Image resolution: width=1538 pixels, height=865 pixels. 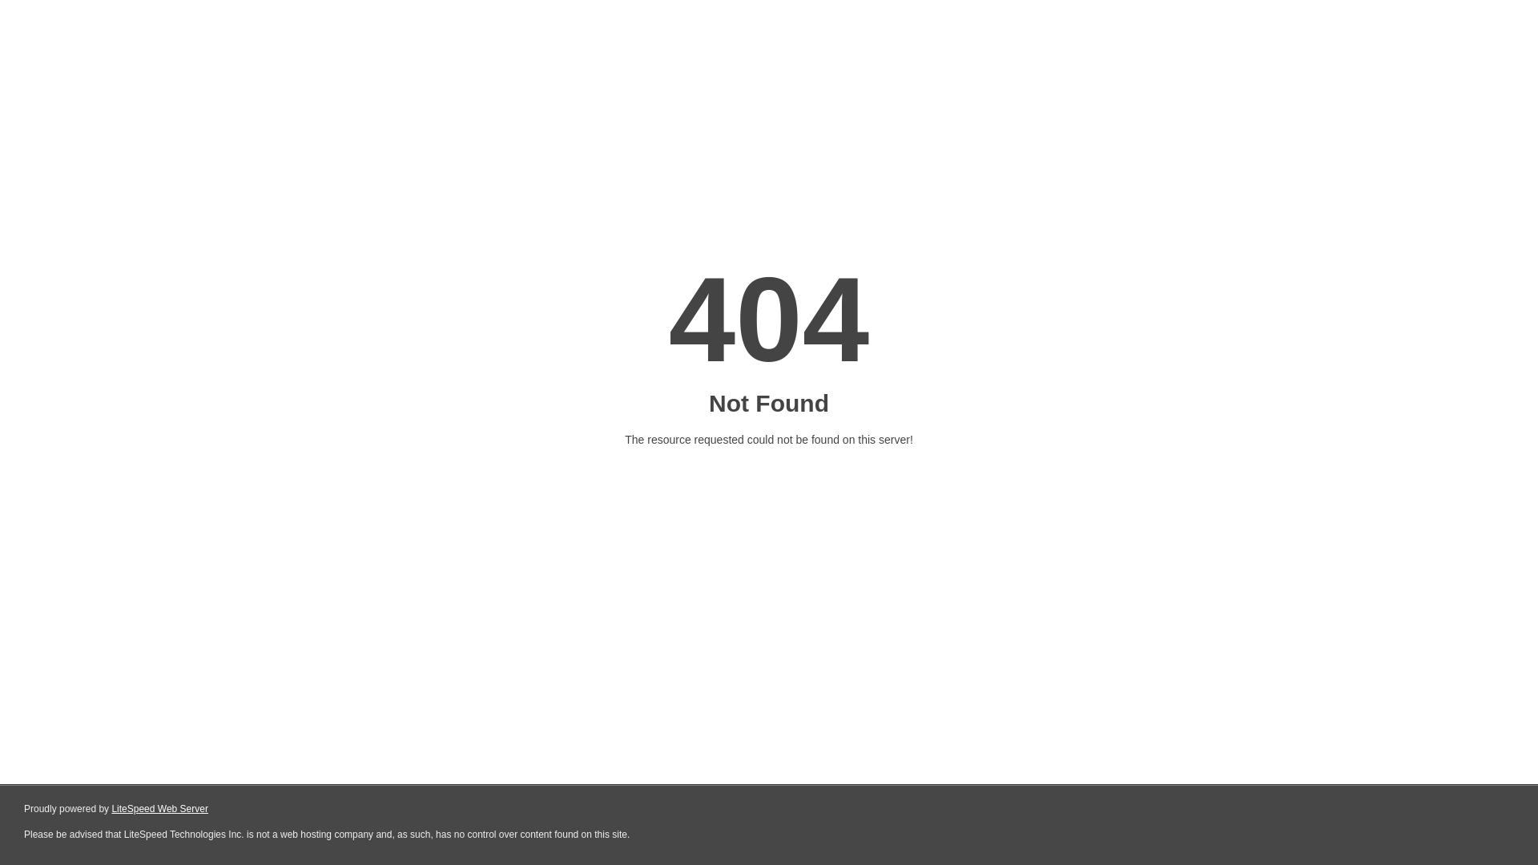 I want to click on LiteSpeed Web Server, so click(x=160, y=809).